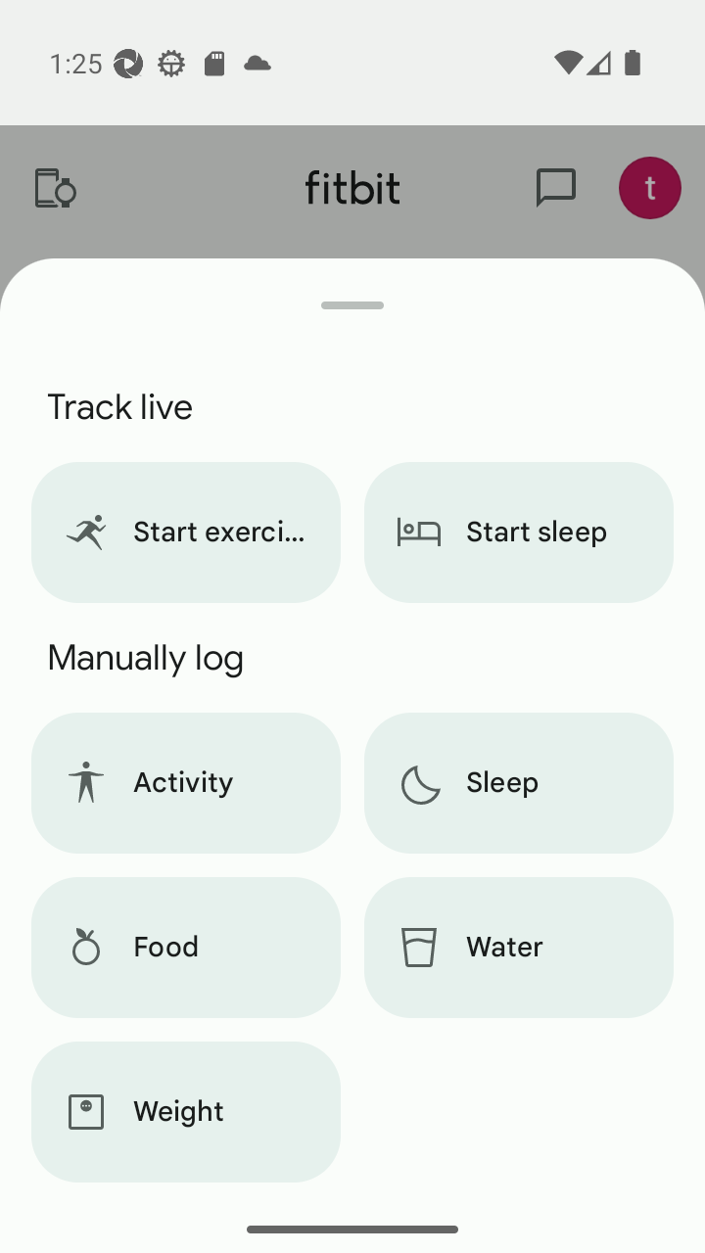 The width and height of the screenshot is (705, 1253). Describe the element at coordinates (185, 783) in the screenshot. I see `Activity` at that location.